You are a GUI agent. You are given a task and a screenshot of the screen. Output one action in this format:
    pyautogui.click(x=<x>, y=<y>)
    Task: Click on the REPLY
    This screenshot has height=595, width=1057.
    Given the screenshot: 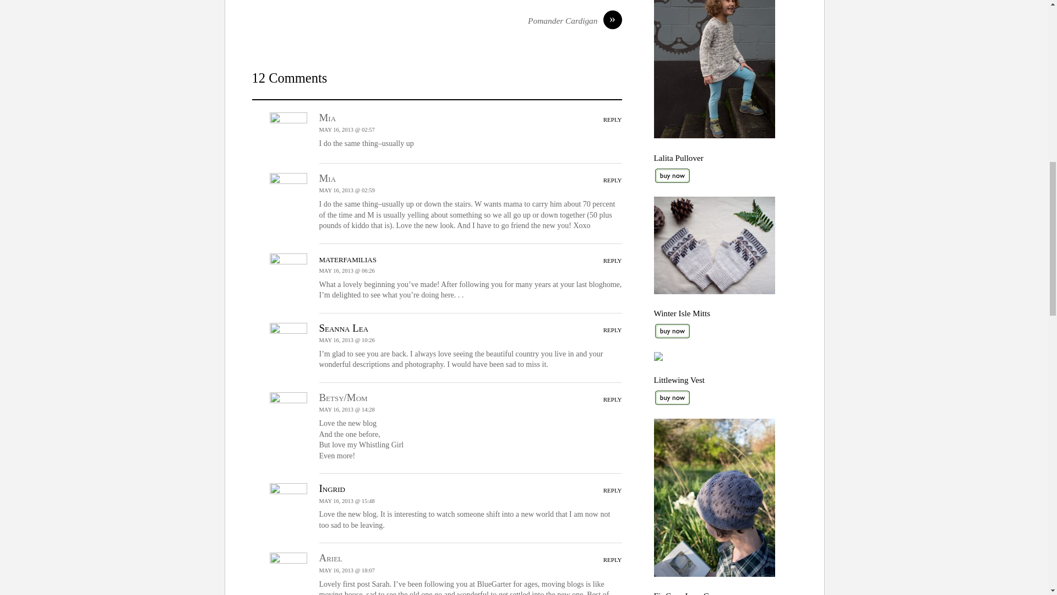 What is the action you would take?
    pyautogui.click(x=613, y=329)
    